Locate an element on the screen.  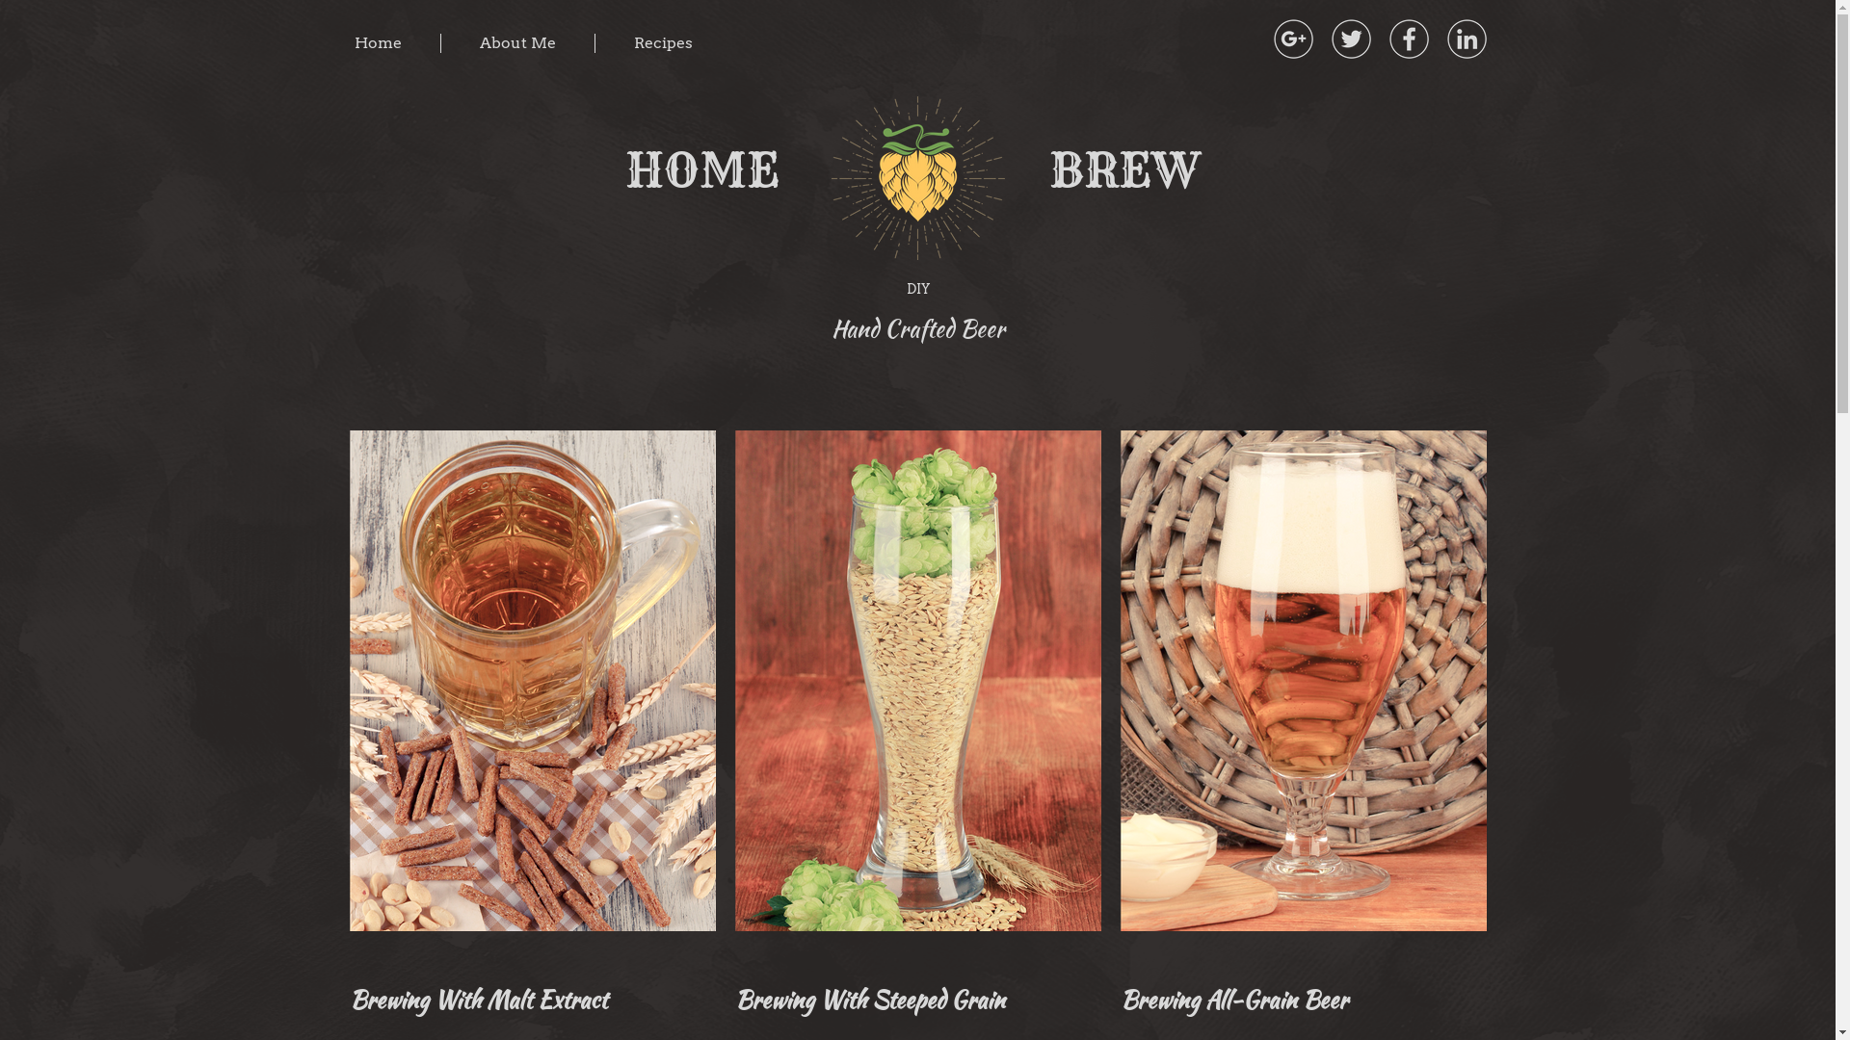
About Me is located at coordinates (538, 42).